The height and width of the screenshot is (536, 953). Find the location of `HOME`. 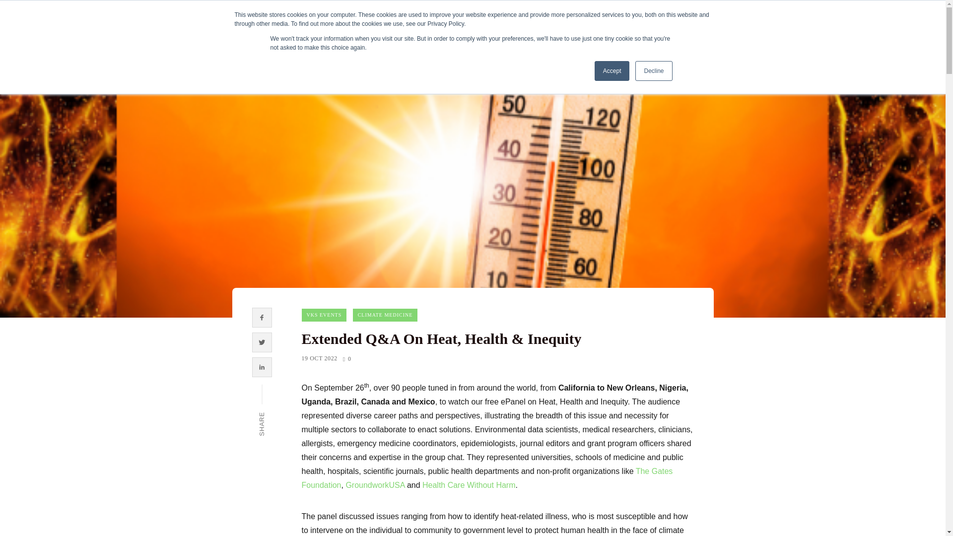

HOME is located at coordinates (344, 30).